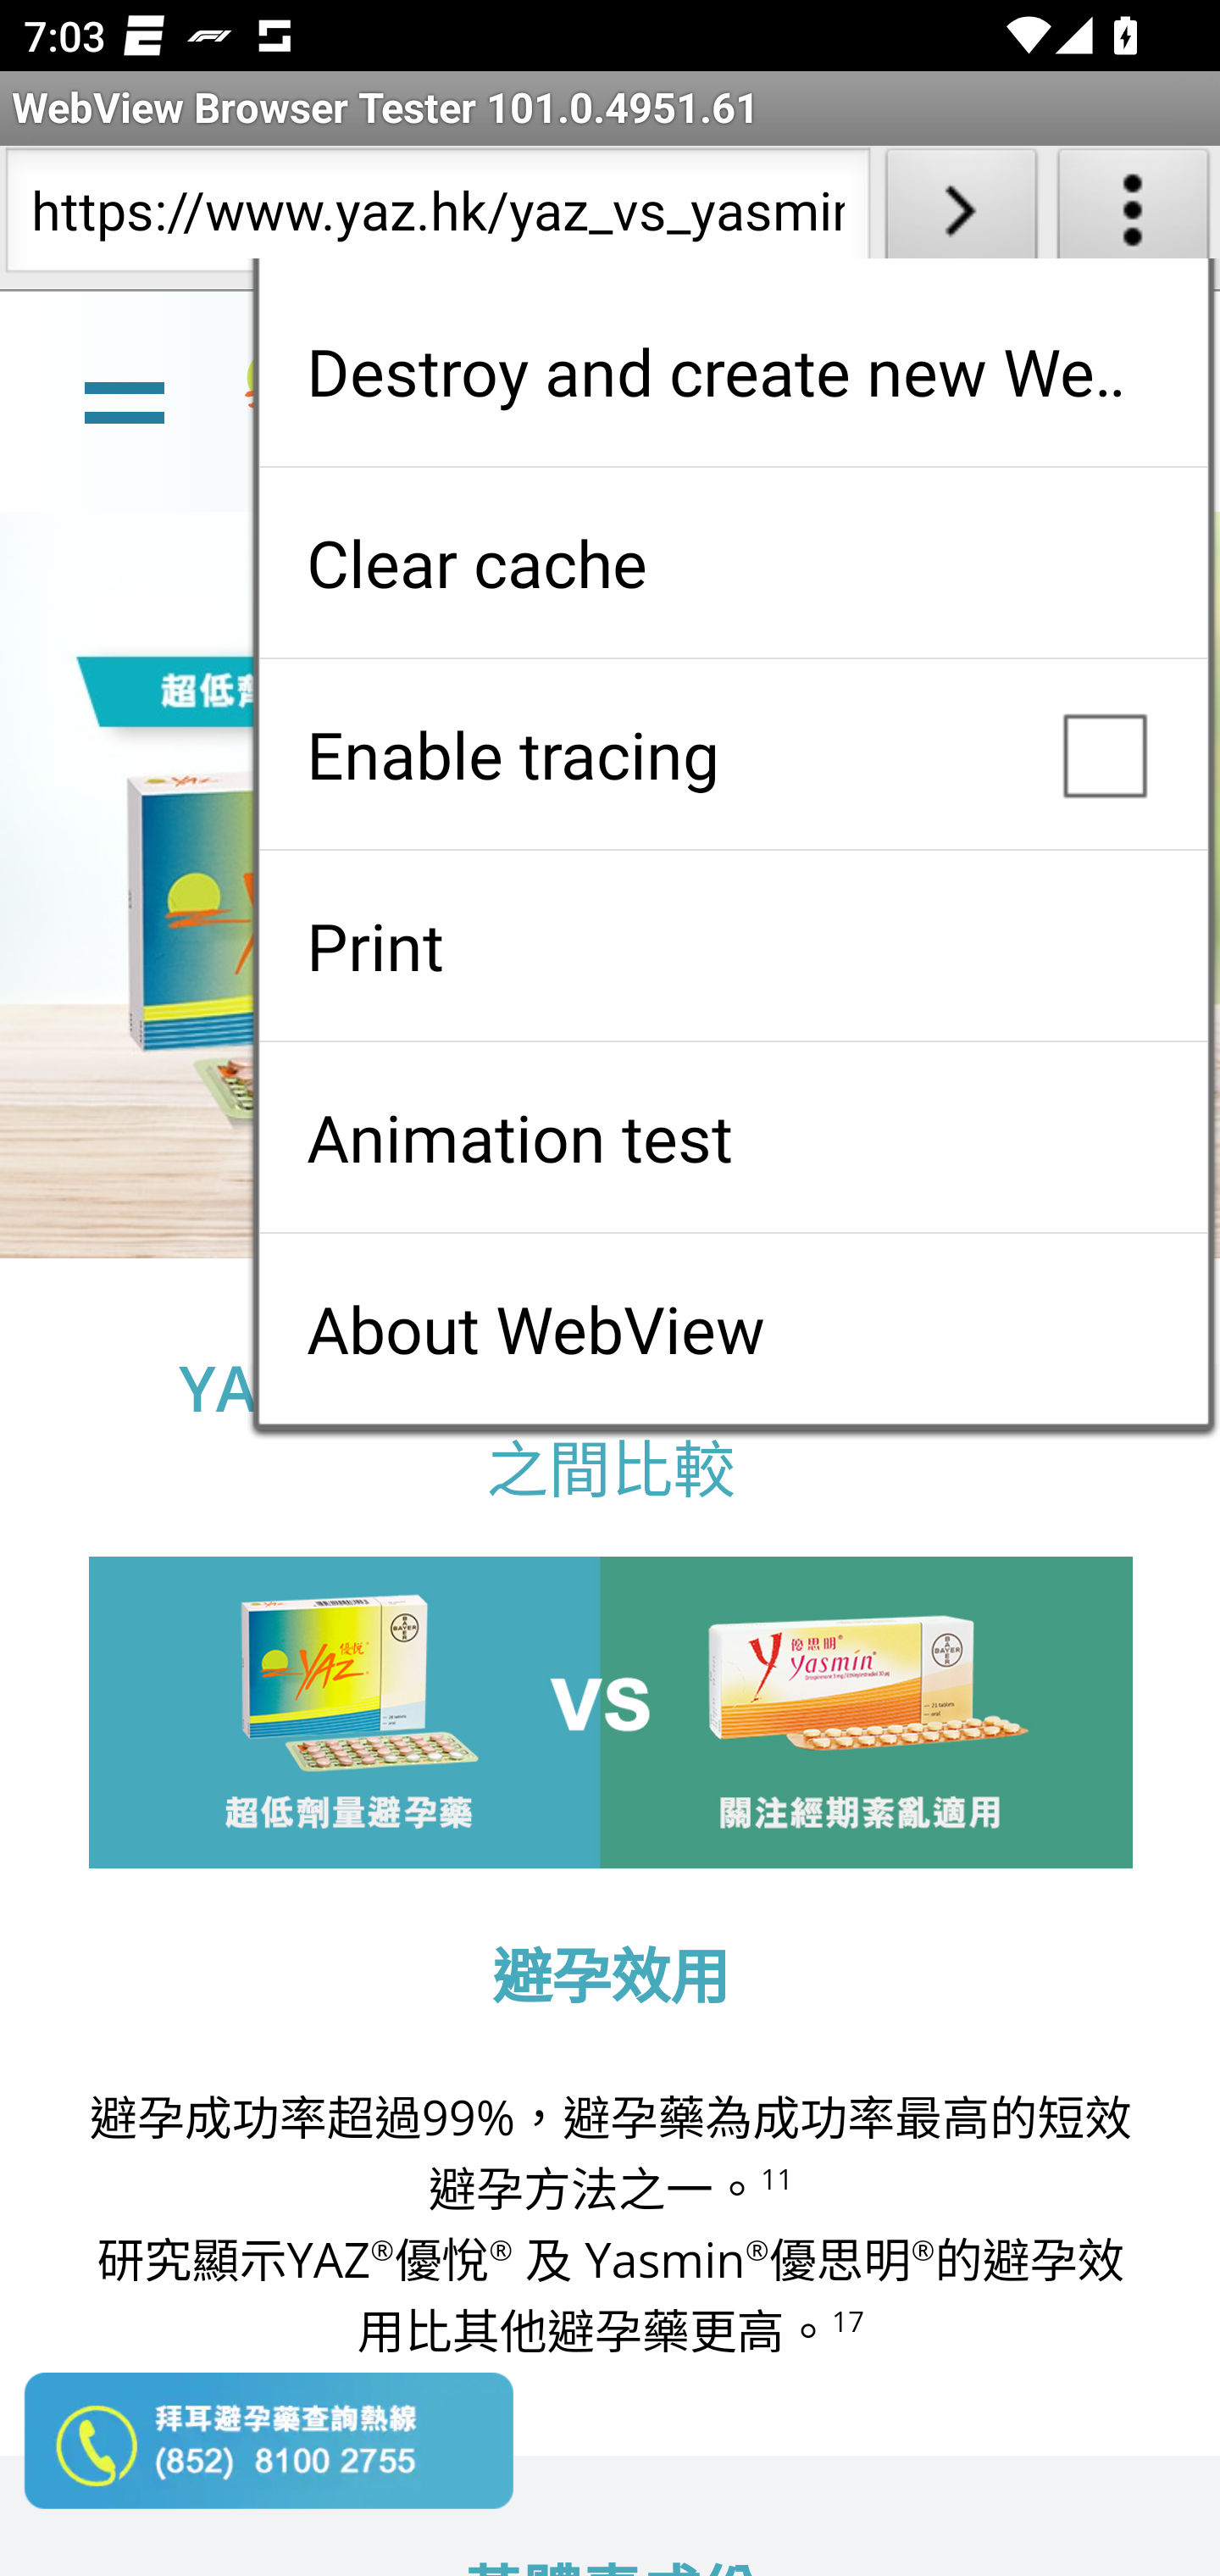  I want to click on Enable tracing, so click(733, 754).